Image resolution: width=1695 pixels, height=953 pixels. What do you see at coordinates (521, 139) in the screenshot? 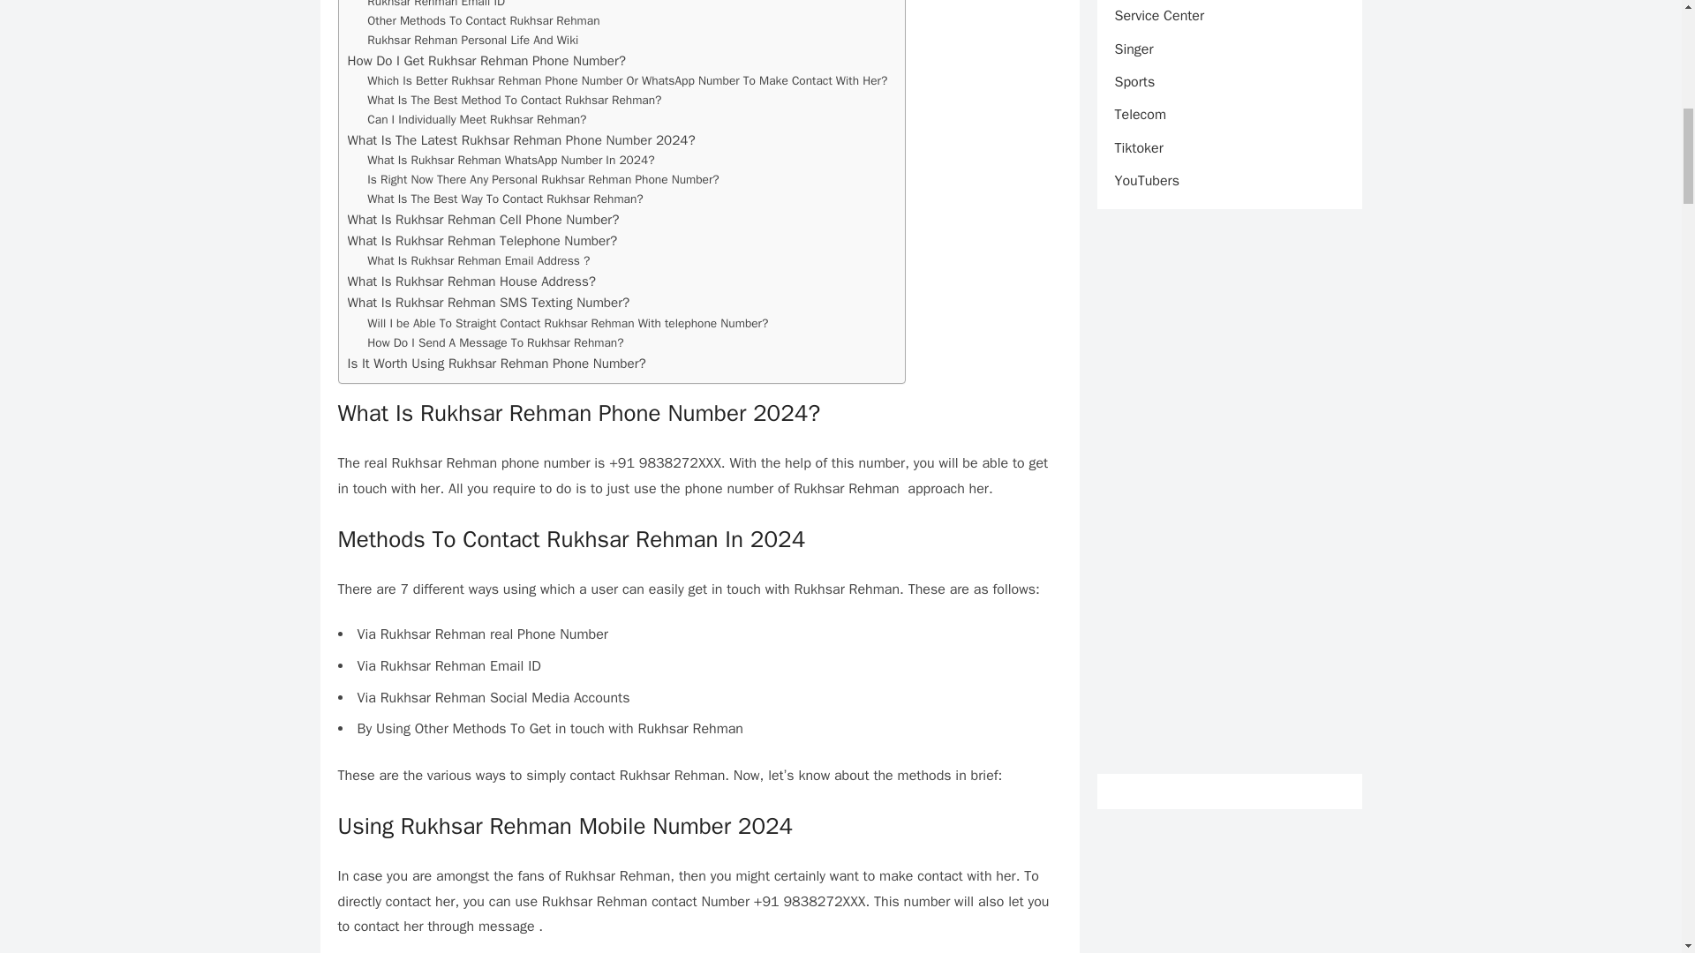
I see `What Is The Latest Rukhsar Rehman Phone Number 2024?` at bounding box center [521, 139].